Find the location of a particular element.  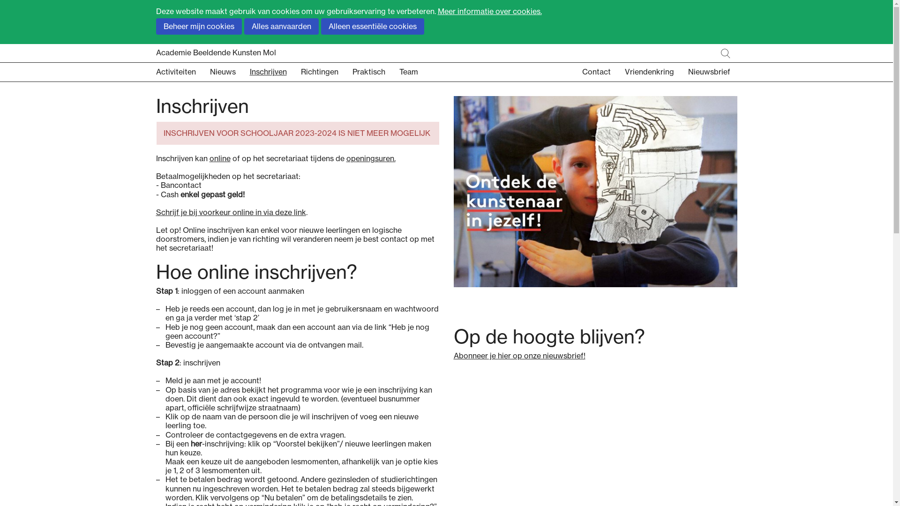

Richtingen is located at coordinates (327, 72).